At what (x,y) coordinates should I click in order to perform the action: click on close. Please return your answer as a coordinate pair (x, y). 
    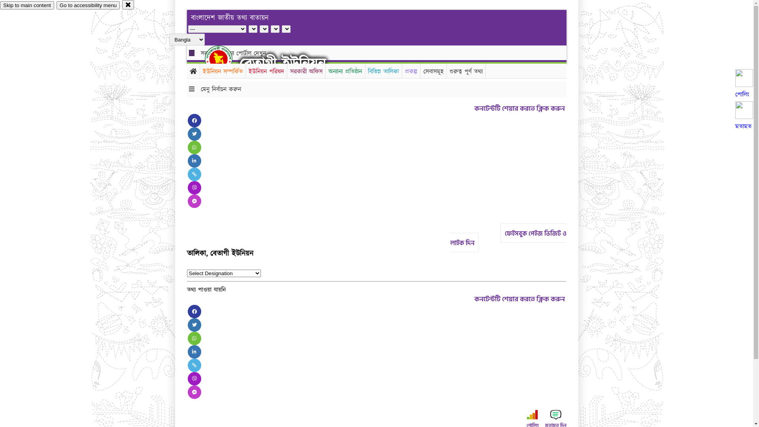
    Looking at the image, I should click on (128, 5).